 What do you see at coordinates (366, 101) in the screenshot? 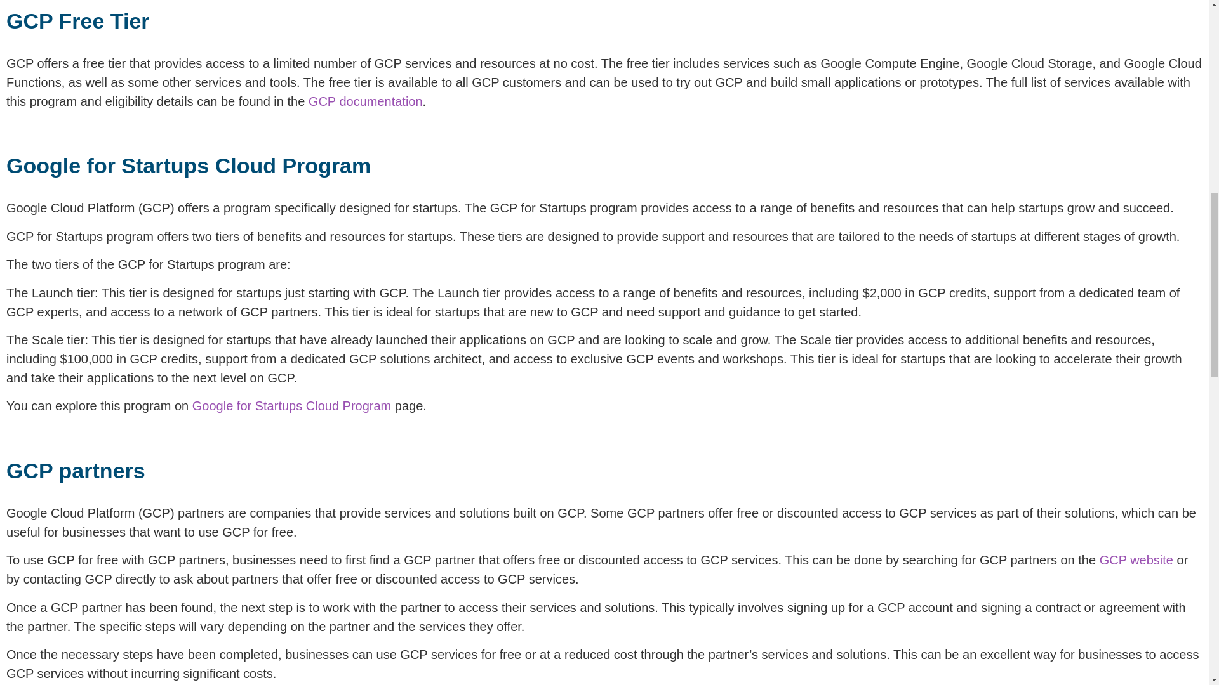
I see `GCP documentation` at bounding box center [366, 101].